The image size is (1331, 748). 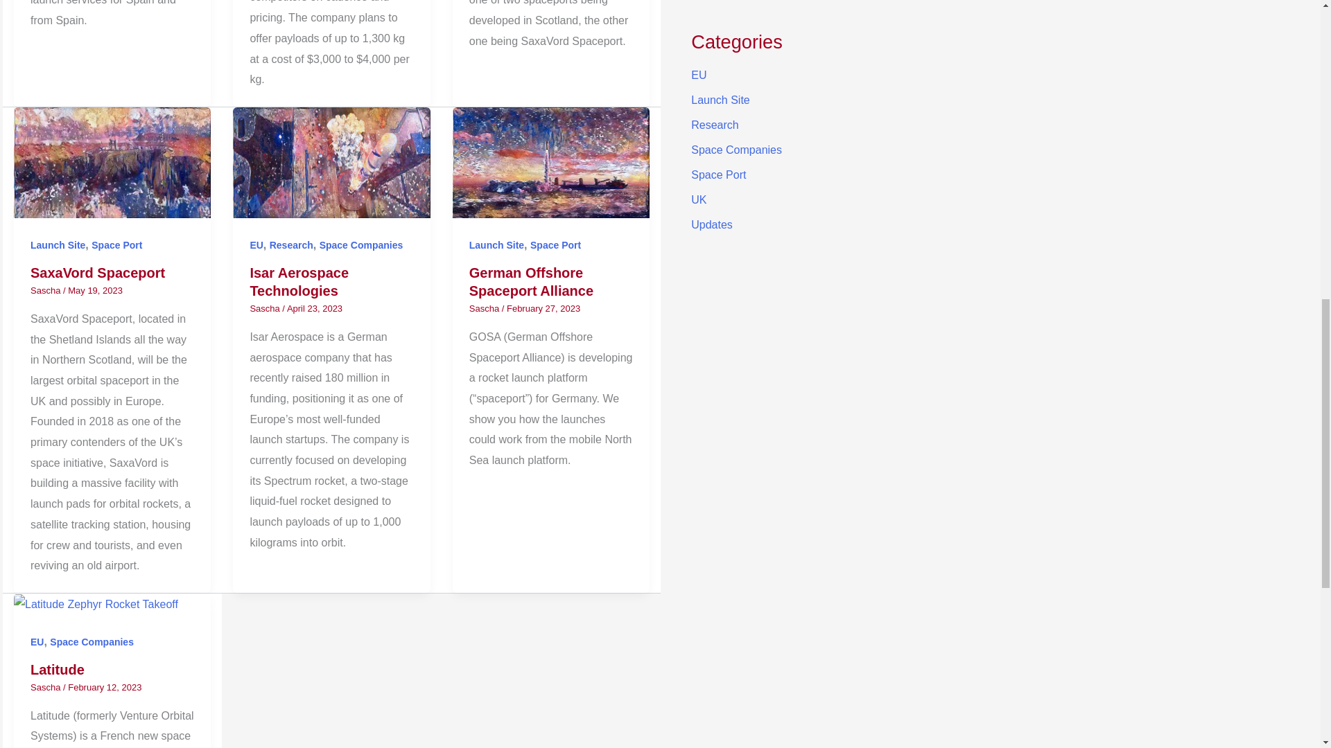 What do you see at coordinates (46, 290) in the screenshot?
I see `View all posts by Sascha` at bounding box center [46, 290].